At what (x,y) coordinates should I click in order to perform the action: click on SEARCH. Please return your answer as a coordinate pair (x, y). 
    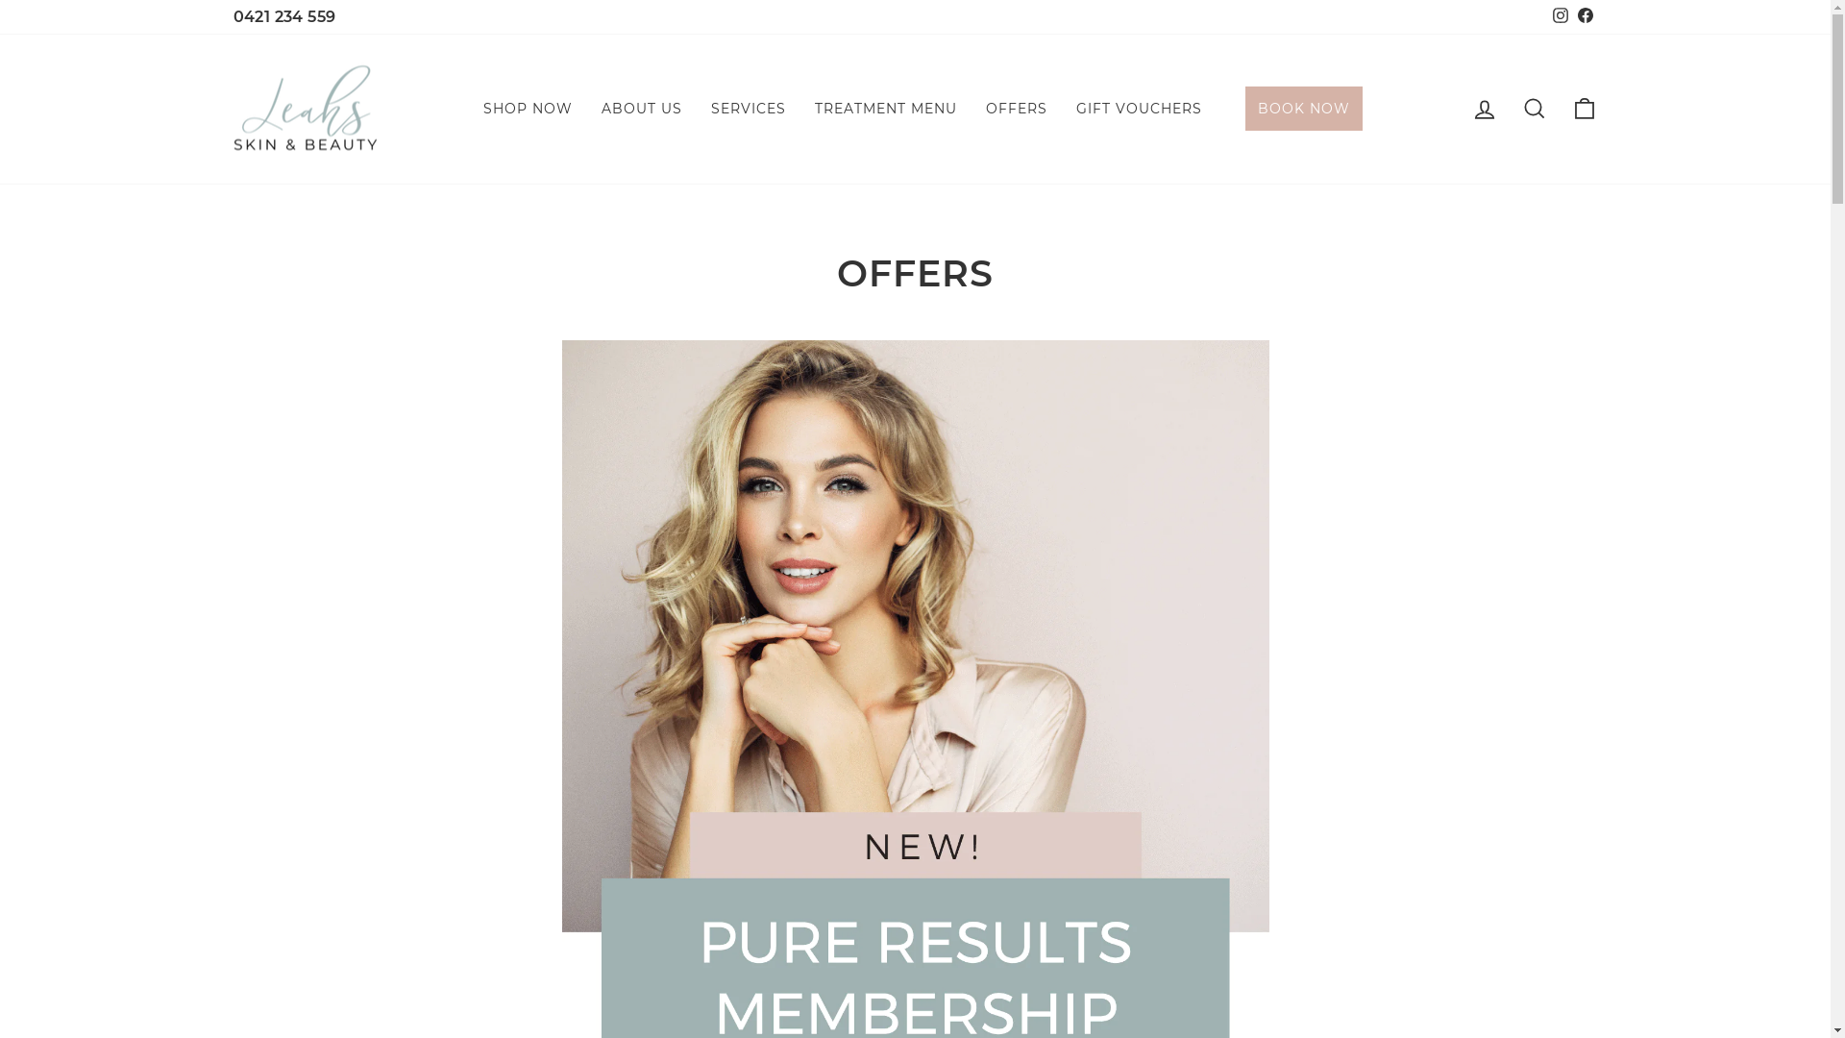
    Looking at the image, I should click on (1534, 110).